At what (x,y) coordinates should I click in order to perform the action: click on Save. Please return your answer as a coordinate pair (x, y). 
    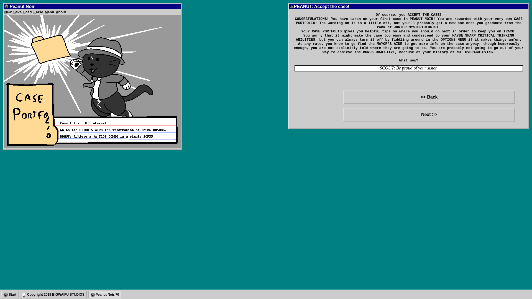
    Looking at the image, I should click on (17, 12).